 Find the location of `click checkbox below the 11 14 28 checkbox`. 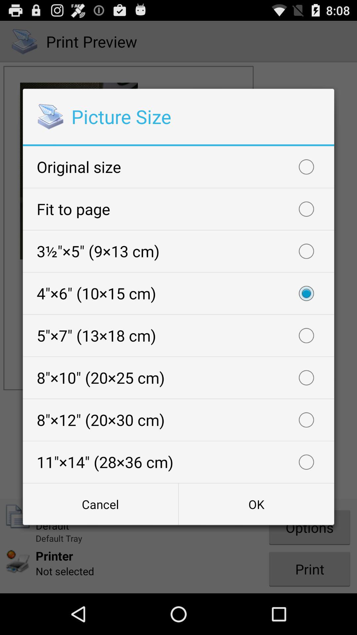

click checkbox below the 11 14 28 checkbox is located at coordinates (256, 504).